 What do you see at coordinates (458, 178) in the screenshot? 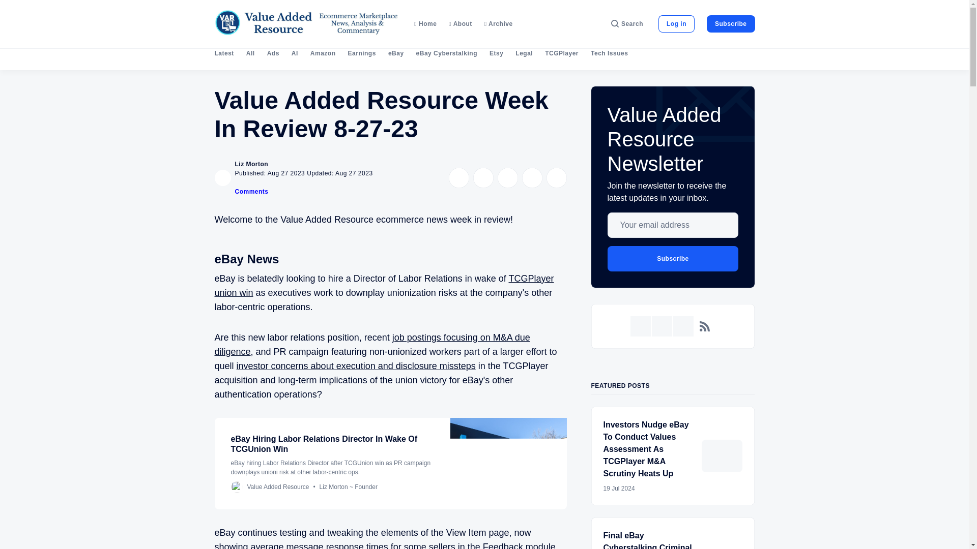
I see `Share on Twitter` at bounding box center [458, 178].